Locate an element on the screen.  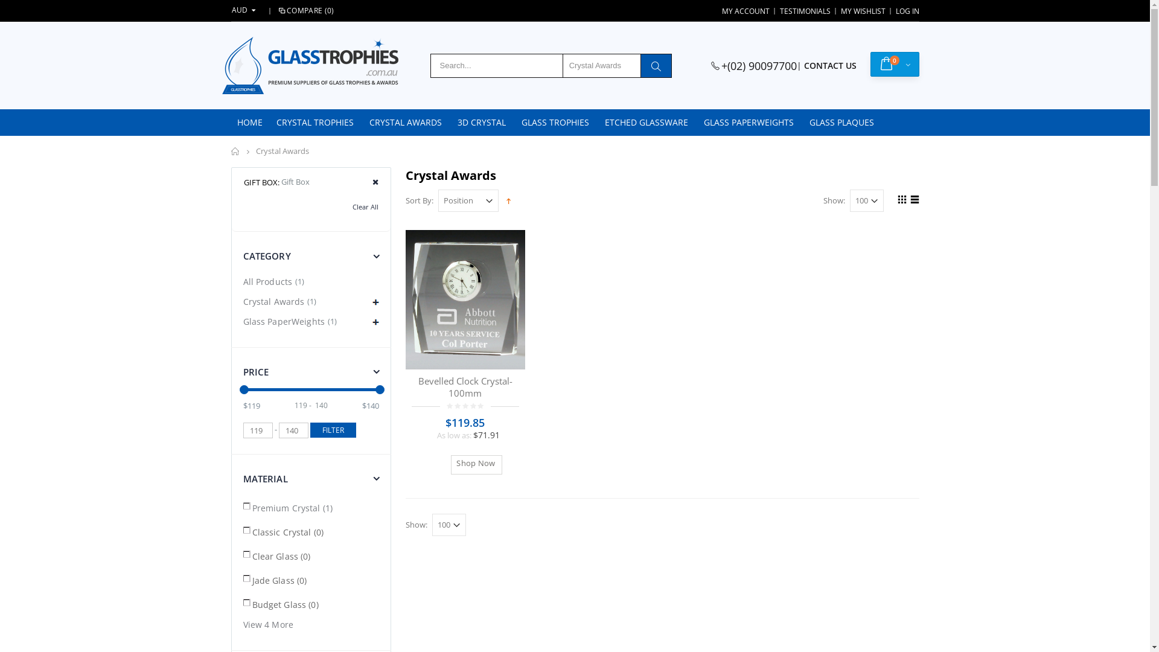
Search is located at coordinates (656, 66).